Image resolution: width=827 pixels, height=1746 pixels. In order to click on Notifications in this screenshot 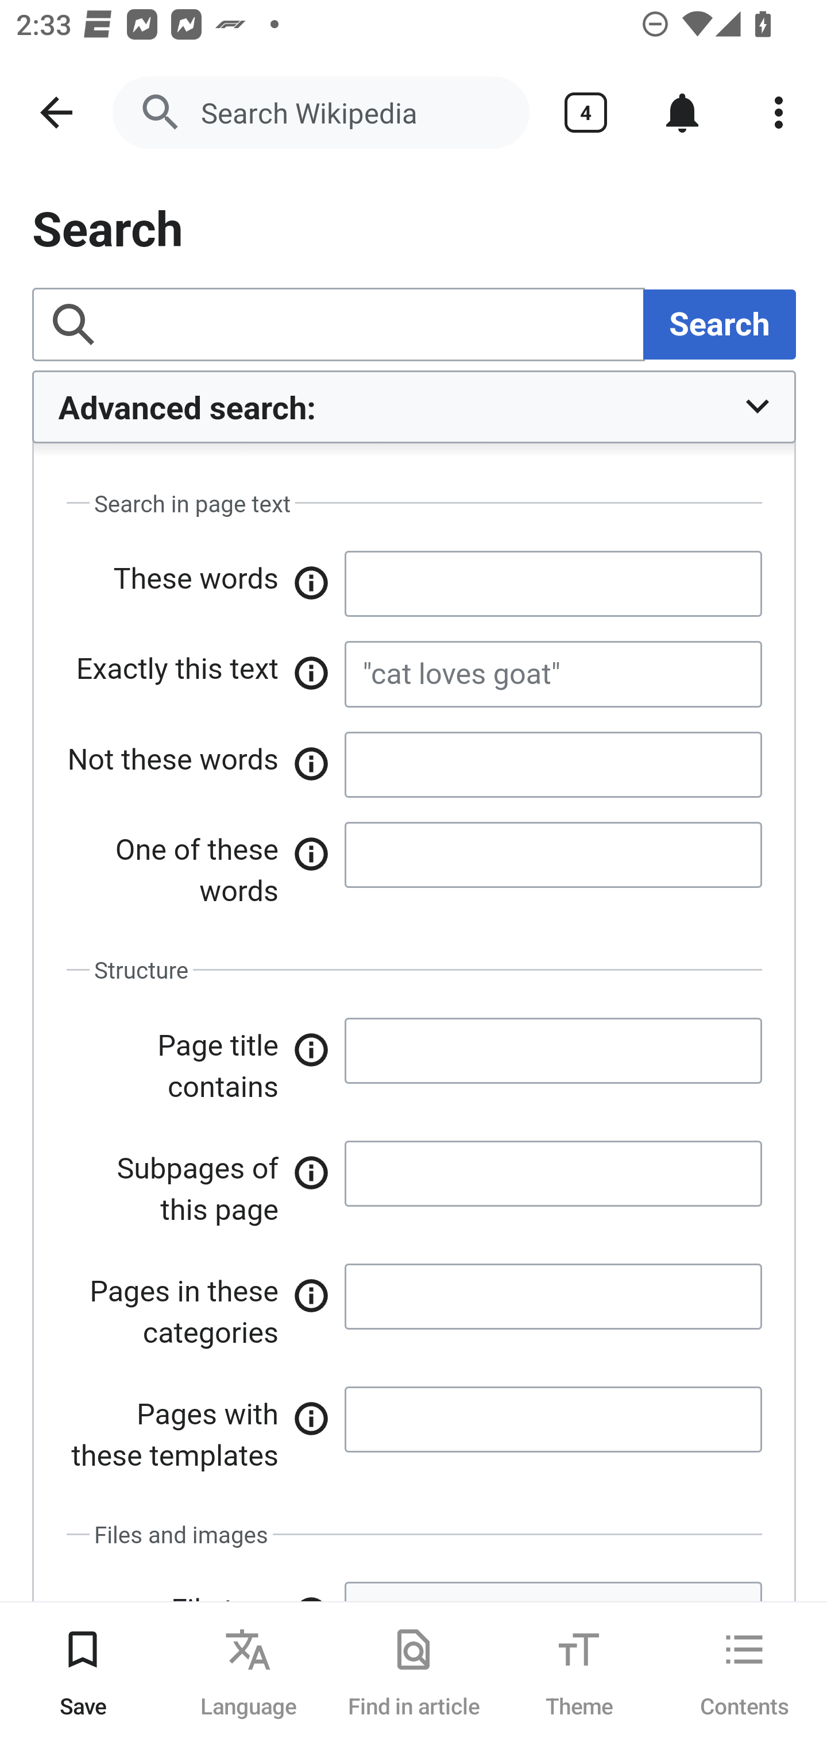, I will do `click(682, 113)`.